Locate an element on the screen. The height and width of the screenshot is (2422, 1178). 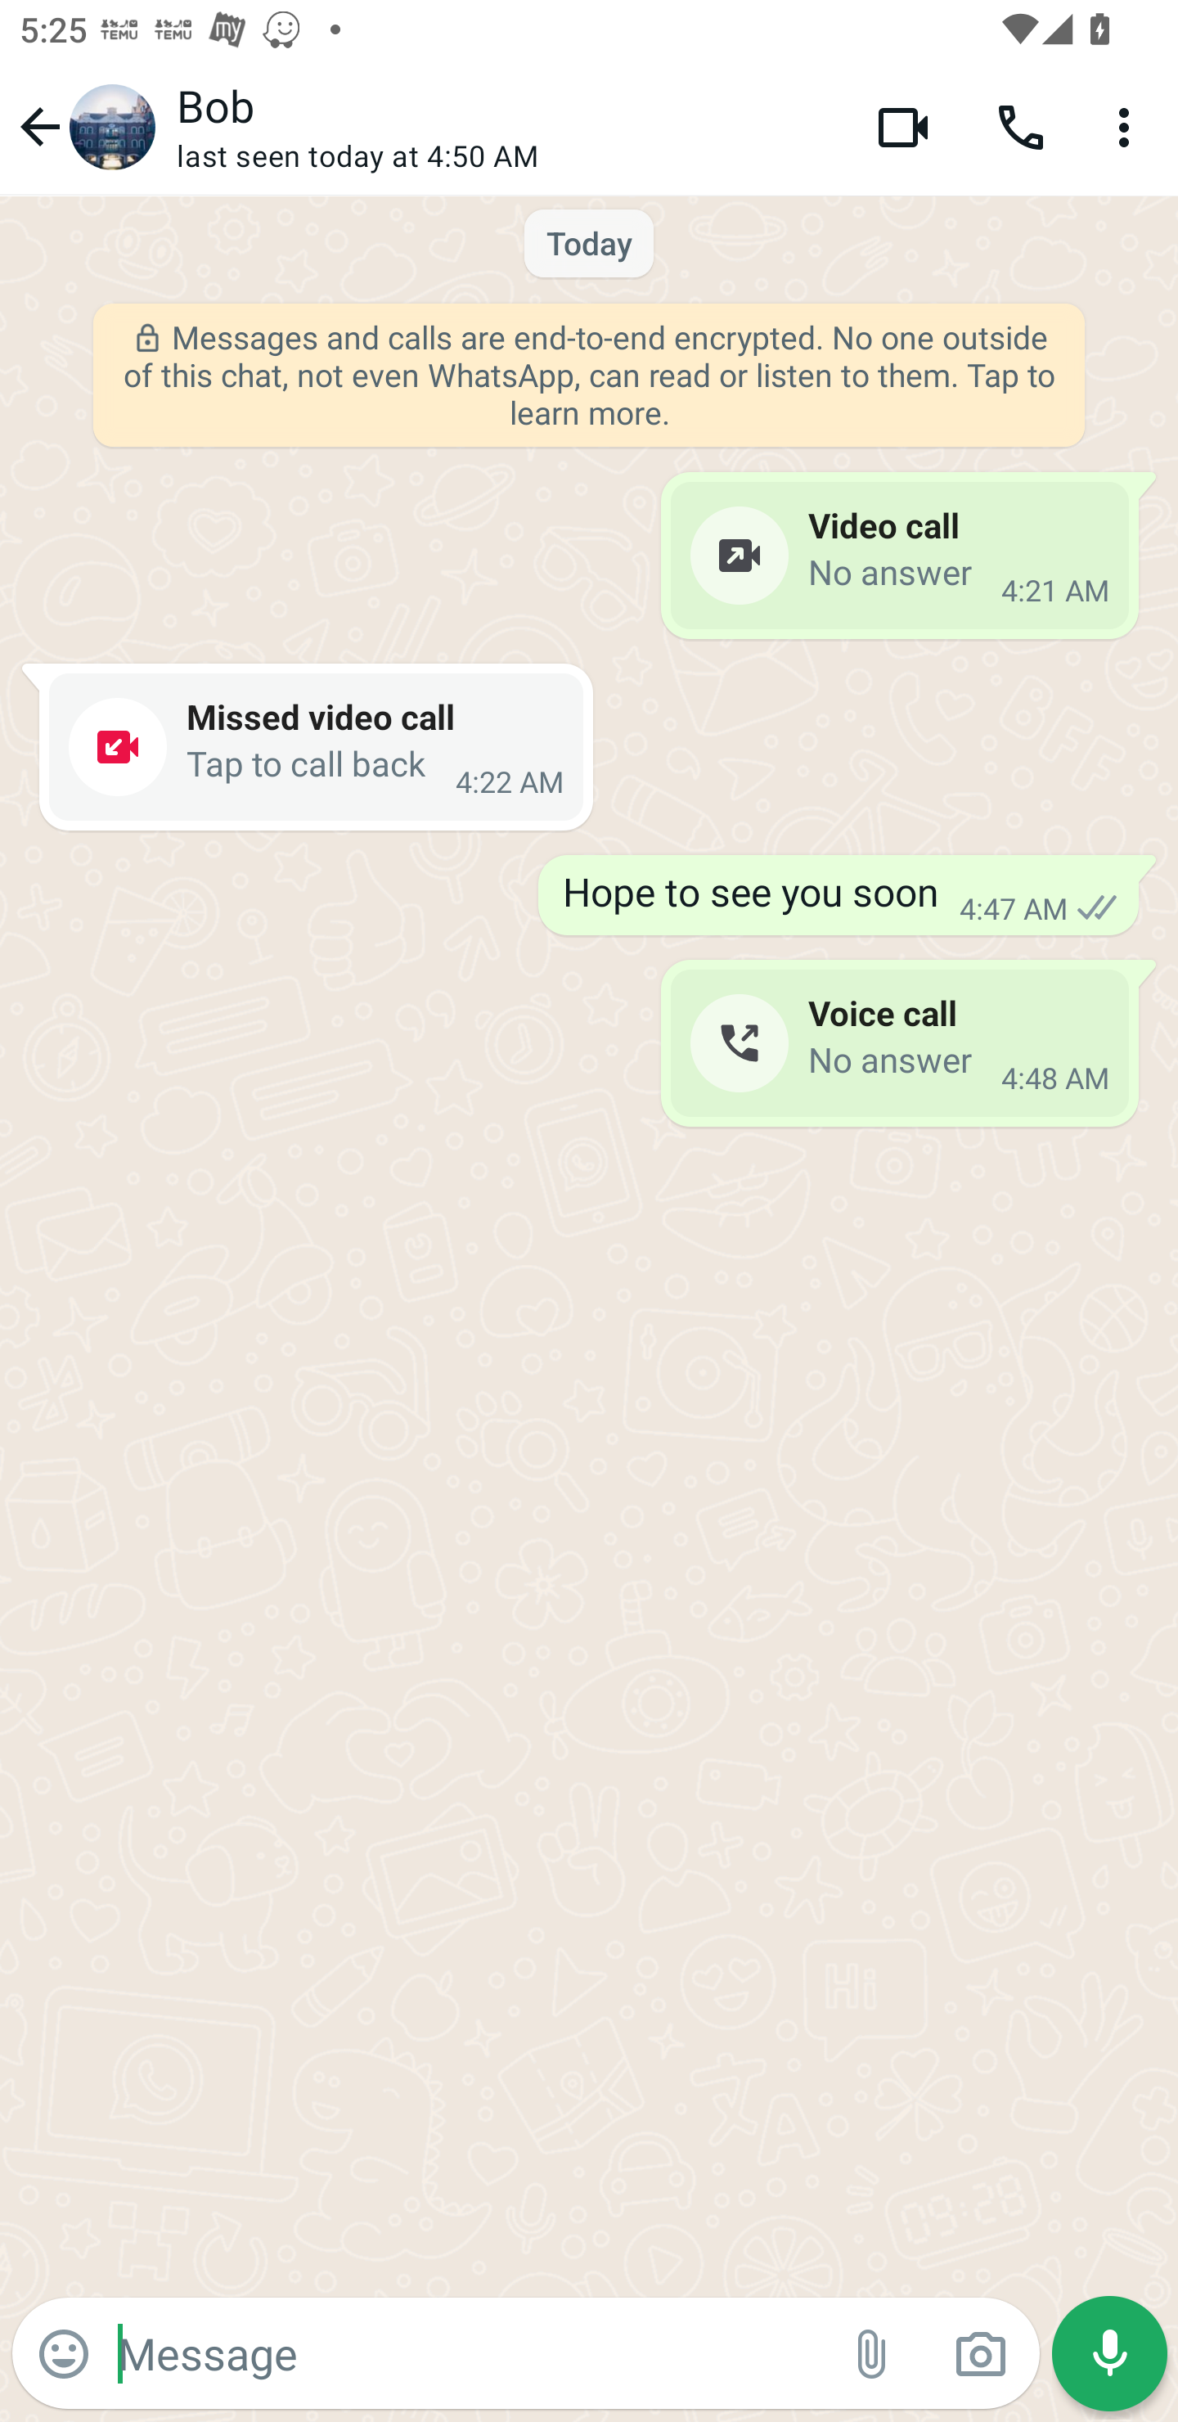
Voice call is located at coordinates (1021, 126).